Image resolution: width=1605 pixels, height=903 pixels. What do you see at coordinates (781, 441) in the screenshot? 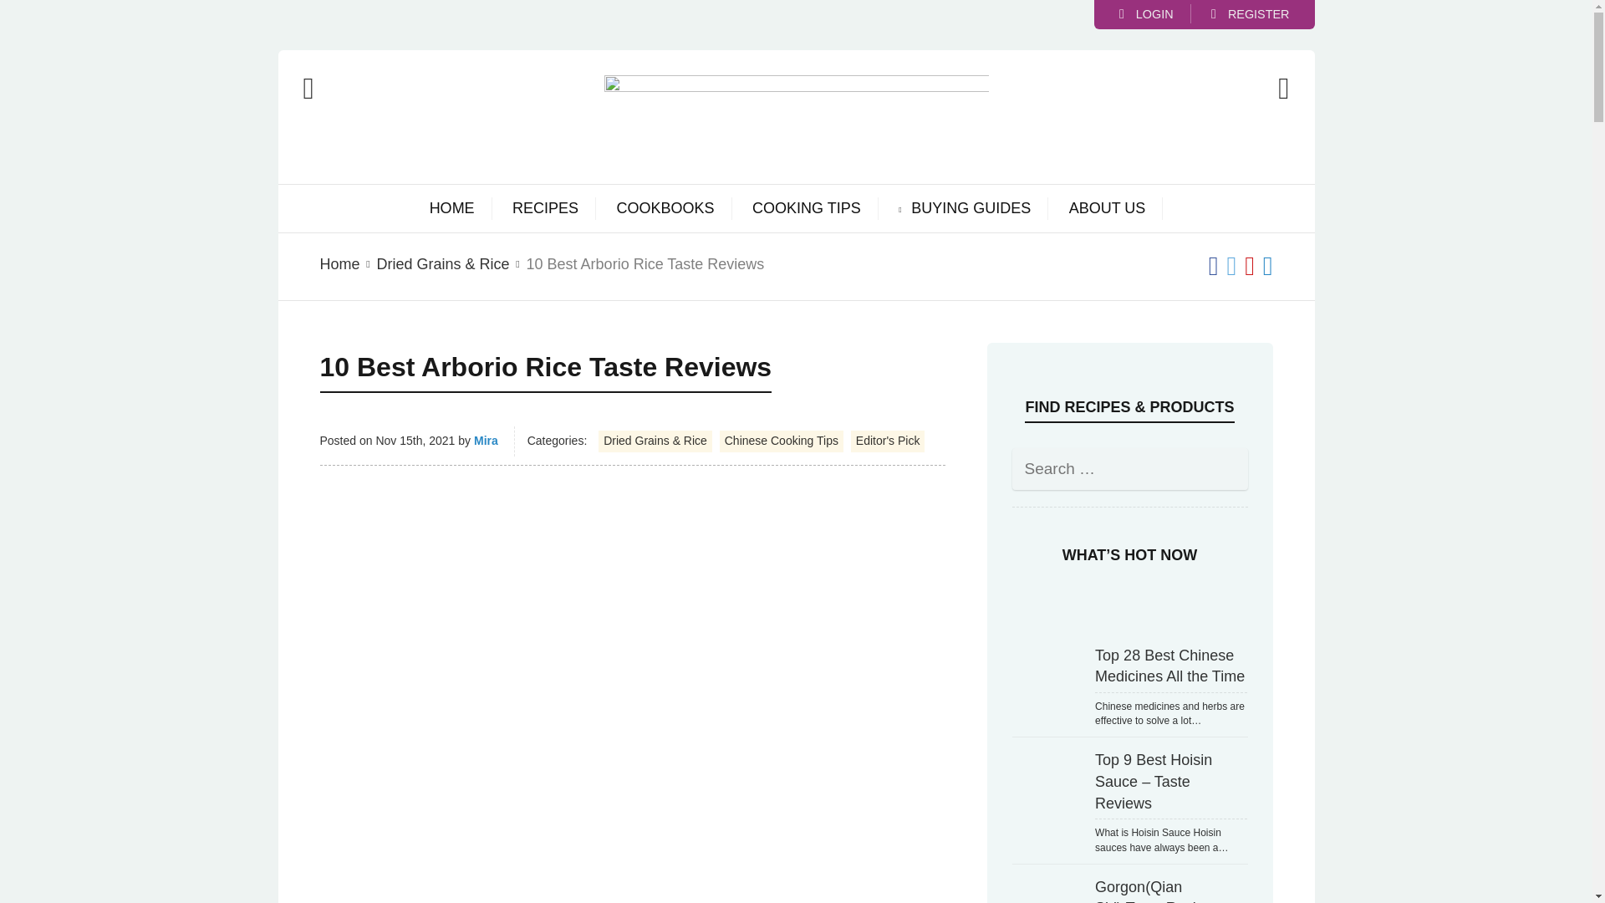
I see `Chinese Cooking Tips` at bounding box center [781, 441].